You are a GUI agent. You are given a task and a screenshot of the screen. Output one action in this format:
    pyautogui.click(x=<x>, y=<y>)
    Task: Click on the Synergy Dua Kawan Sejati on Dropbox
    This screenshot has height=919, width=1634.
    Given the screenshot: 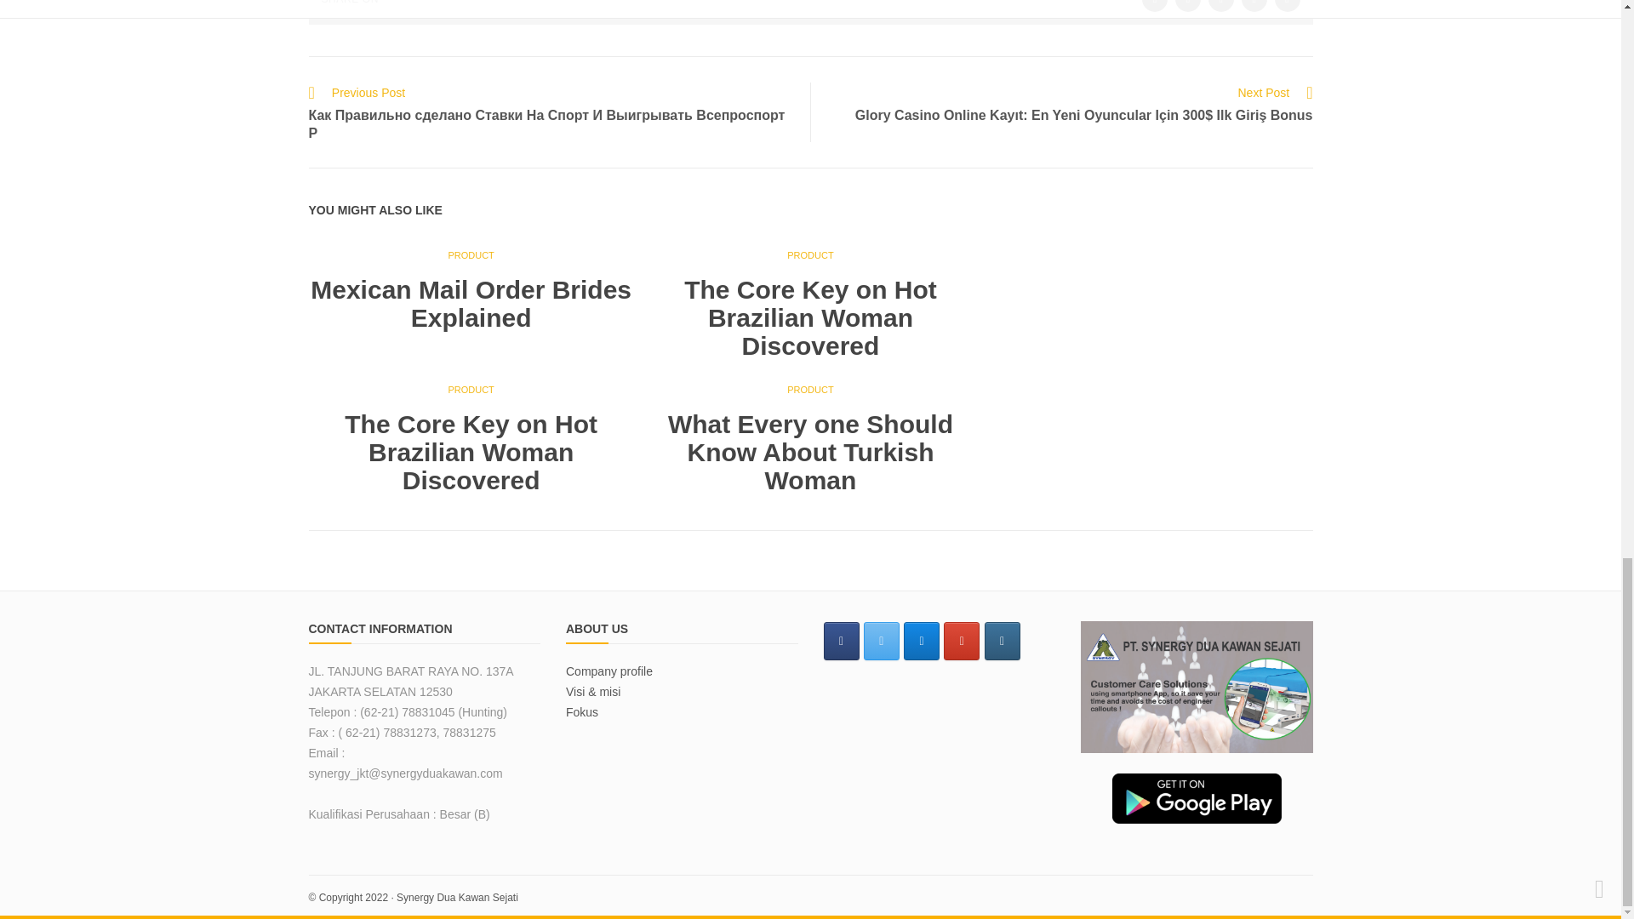 What is the action you would take?
    pyautogui.click(x=921, y=642)
    